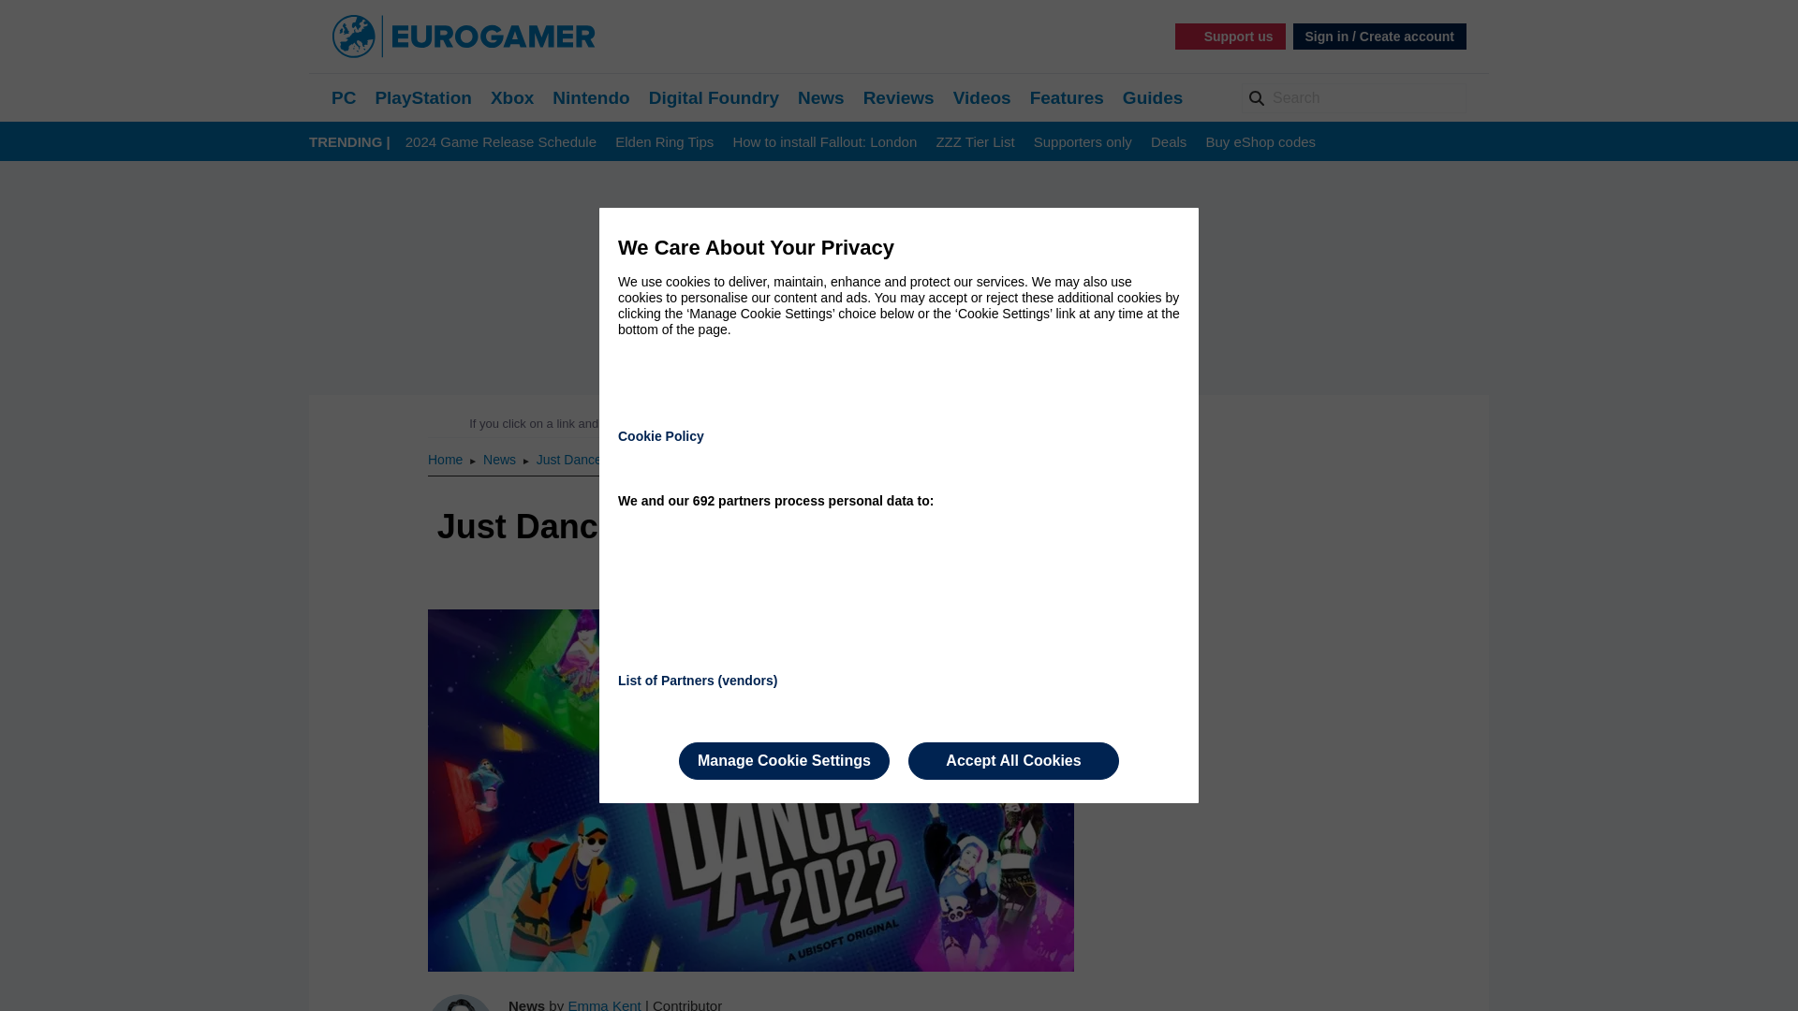  Describe the element at coordinates (664, 142) in the screenshot. I see `Elden Ring Tips` at that location.